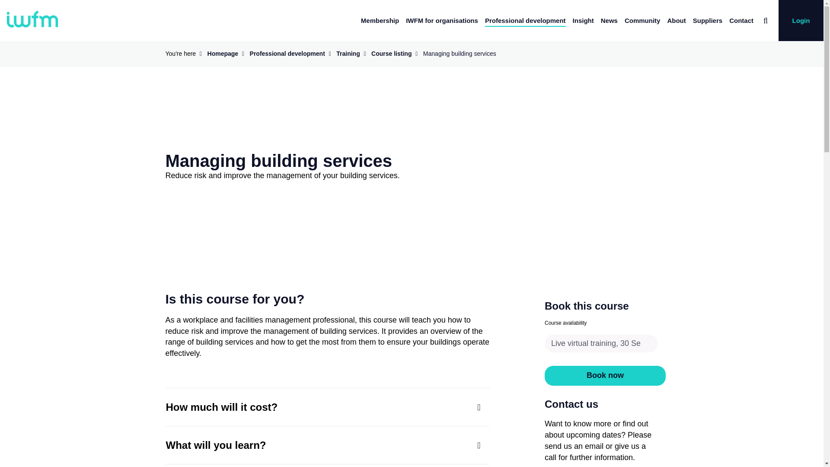 The height and width of the screenshot is (467, 830). Describe the element at coordinates (605, 375) in the screenshot. I see `Book now` at that location.